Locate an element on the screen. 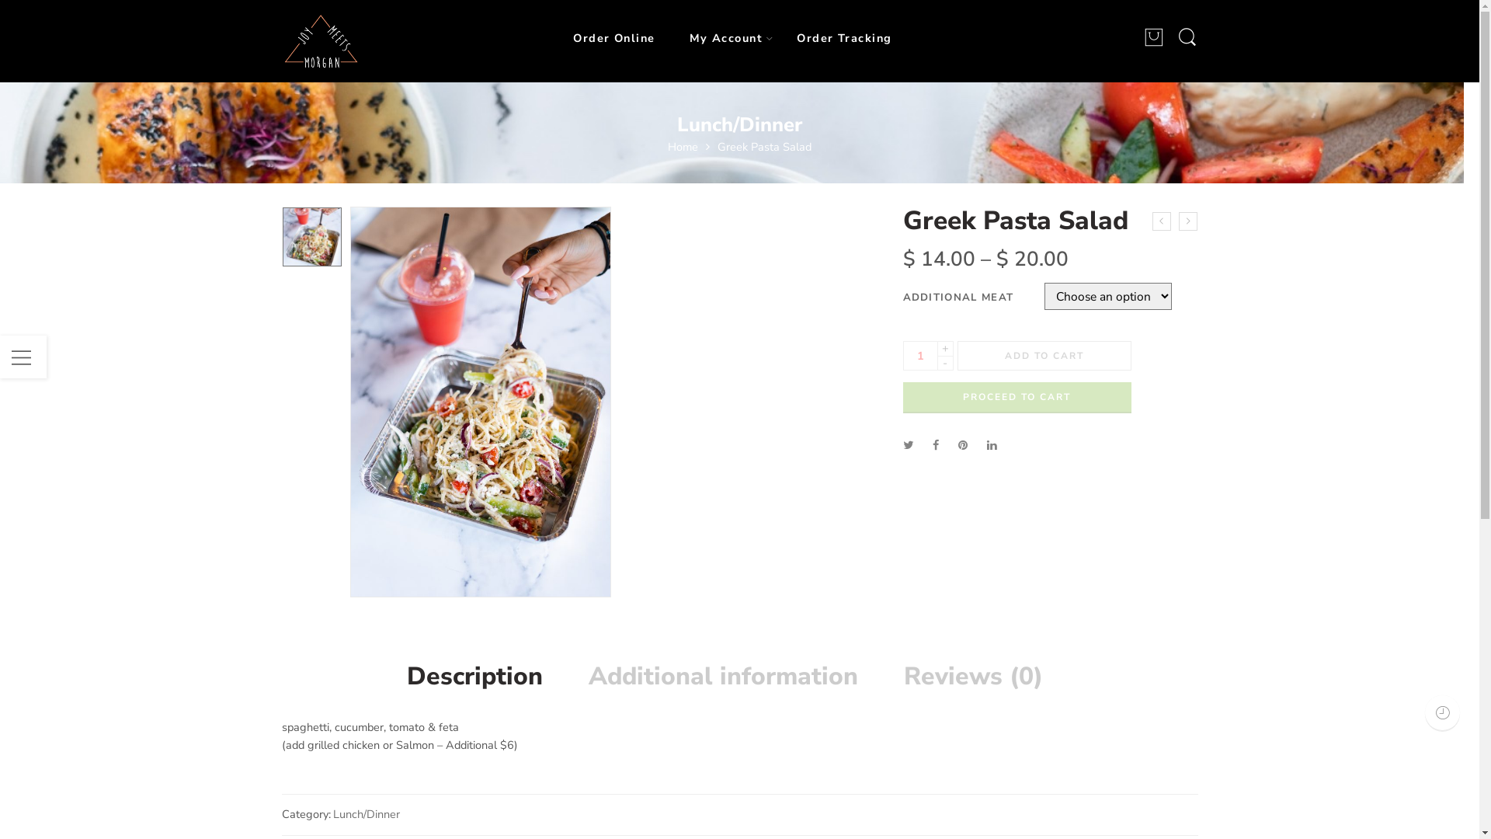 This screenshot has width=1491, height=839. Share on Twitter is located at coordinates (907, 445).